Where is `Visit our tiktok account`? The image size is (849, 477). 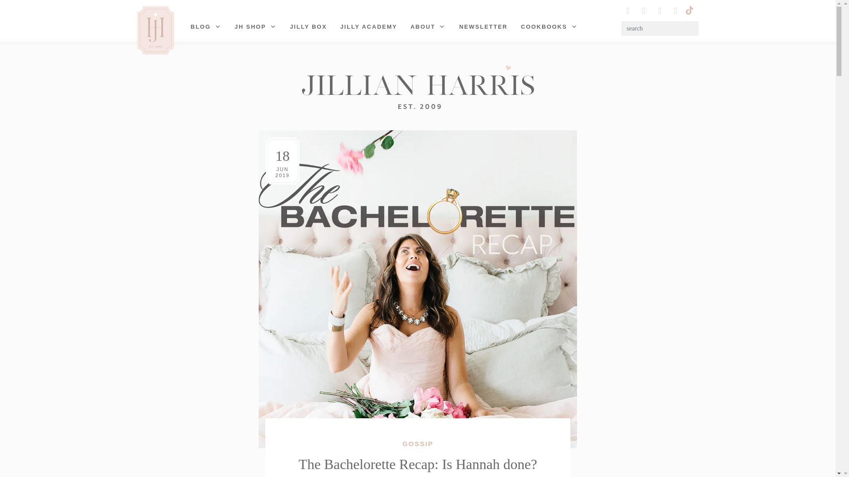
Visit our tiktok account is located at coordinates (689, 9).